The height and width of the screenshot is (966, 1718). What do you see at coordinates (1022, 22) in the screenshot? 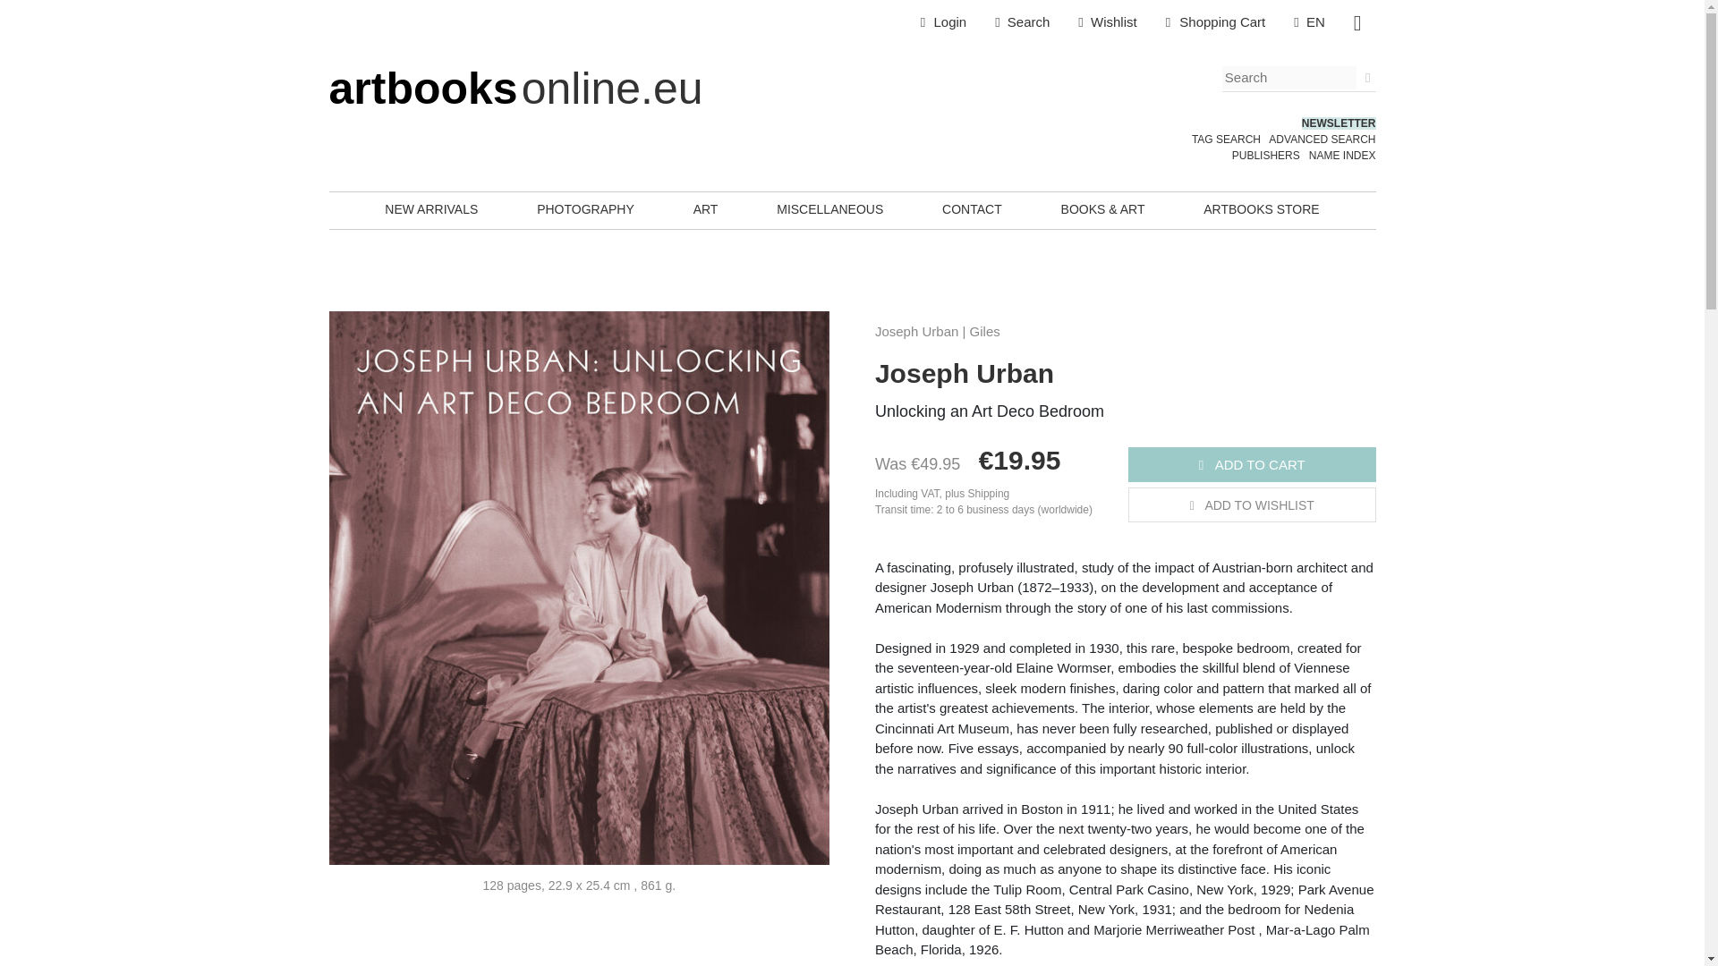
I see `Search` at bounding box center [1022, 22].